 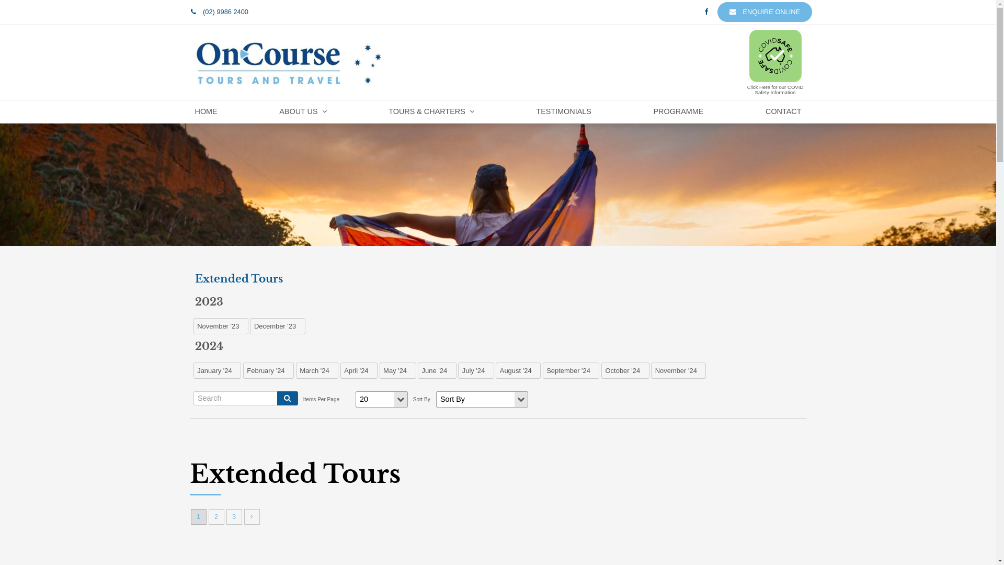 What do you see at coordinates (234, 517) in the screenshot?
I see `3` at bounding box center [234, 517].